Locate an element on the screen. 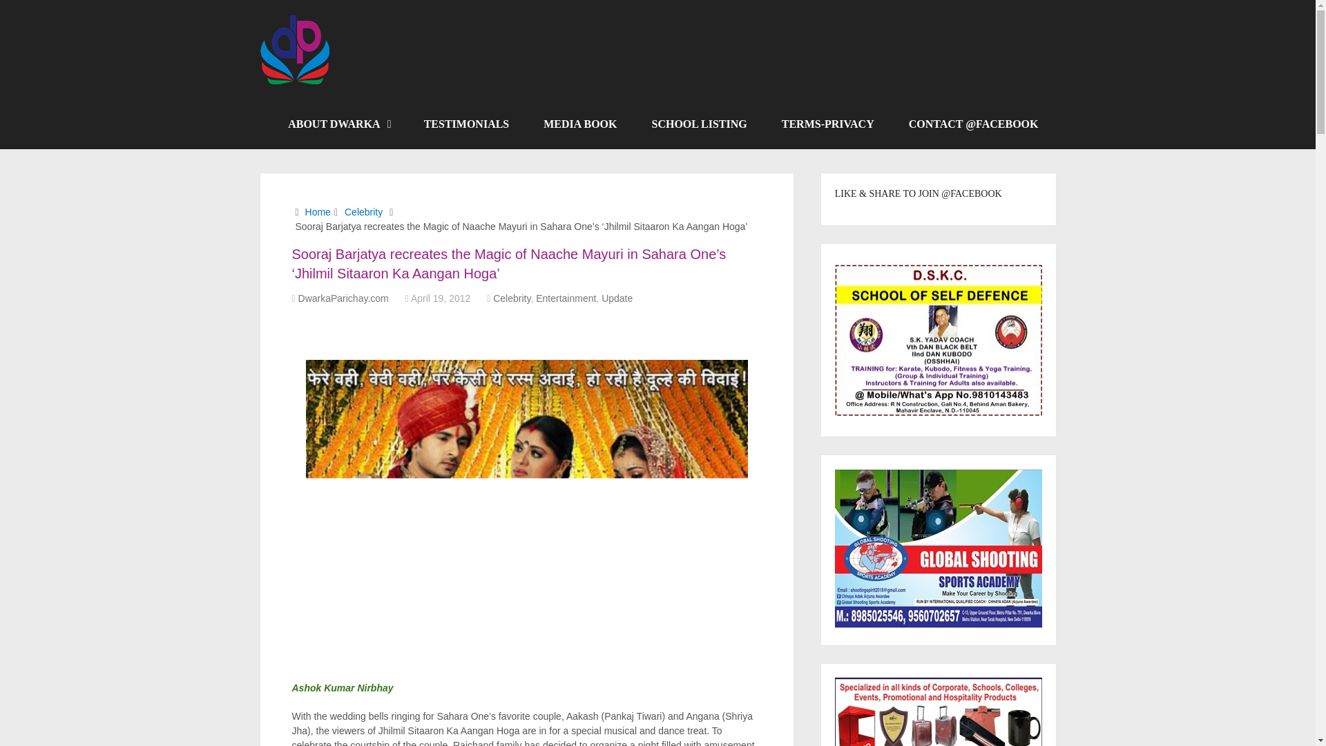 Image resolution: width=1326 pixels, height=746 pixels. Home is located at coordinates (318, 212).